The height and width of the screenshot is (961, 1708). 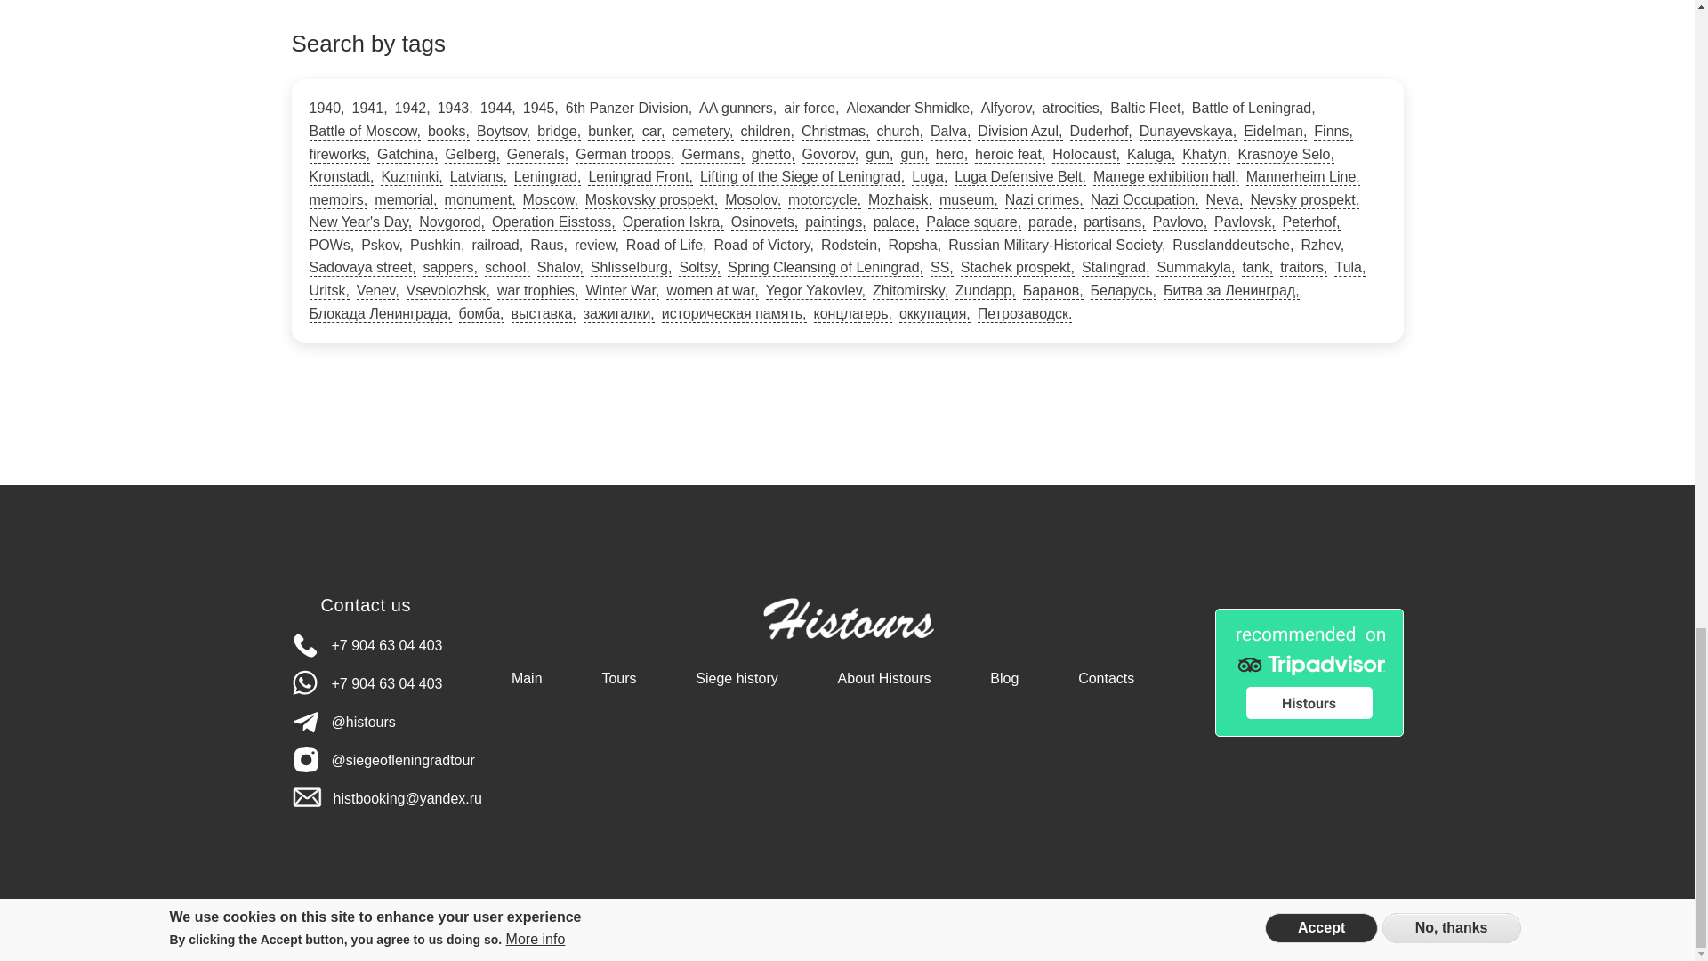 I want to click on Histours.ru, so click(x=849, y=648).